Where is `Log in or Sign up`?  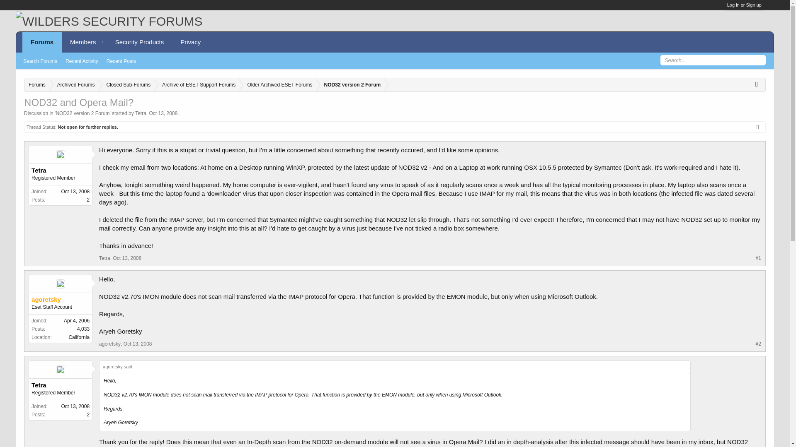
Log in or Sign up is located at coordinates (745, 5).